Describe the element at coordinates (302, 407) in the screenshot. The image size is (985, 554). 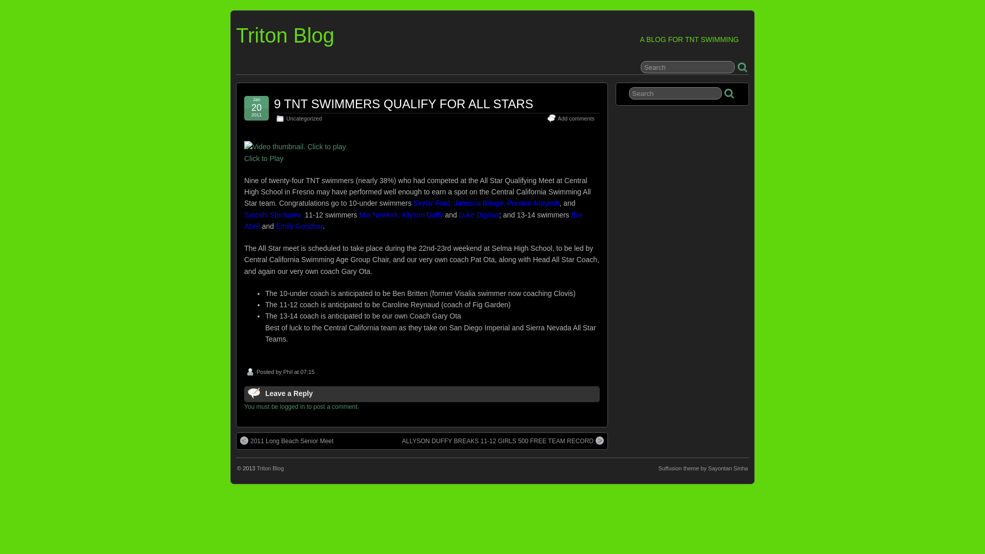
I see `You must be logged in to post a comment.` at that location.